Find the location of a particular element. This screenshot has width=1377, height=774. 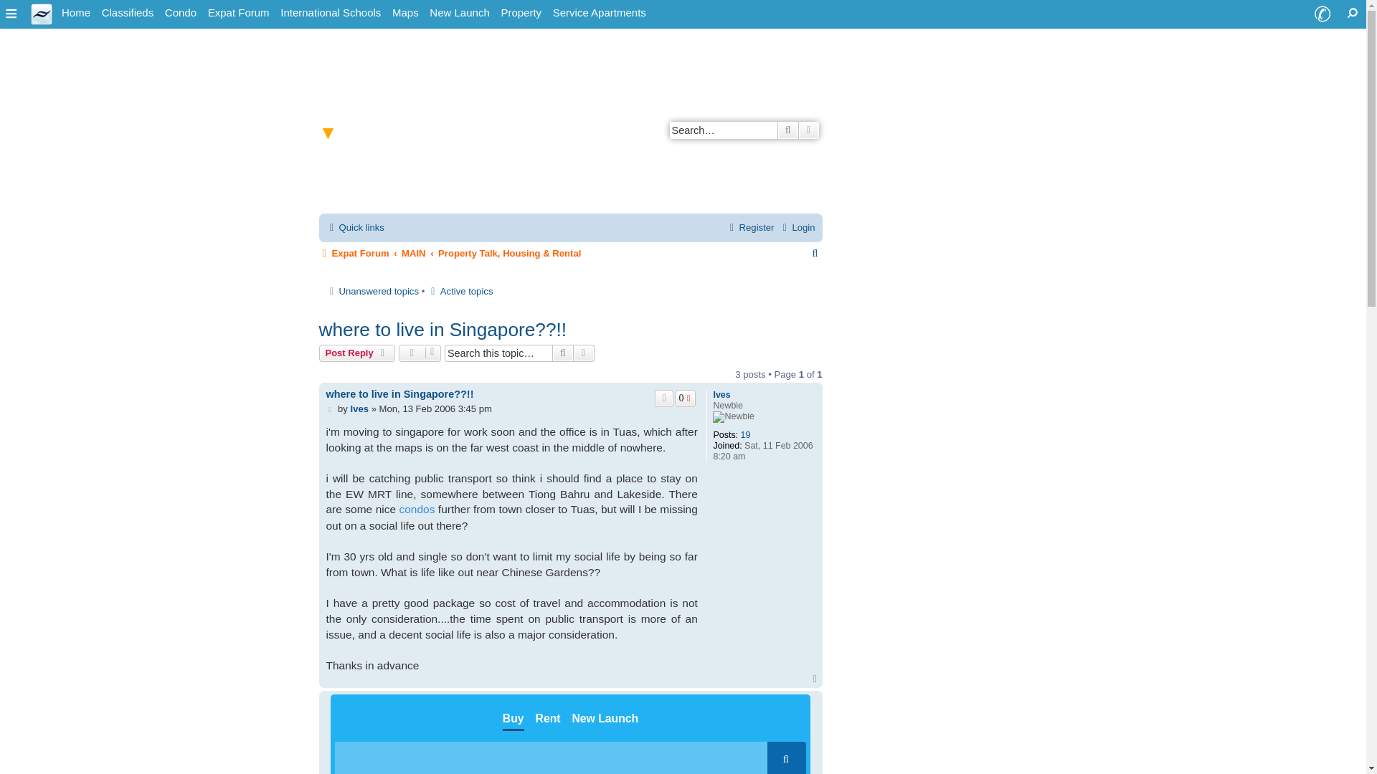

Singapore Service Apartments is located at coordinates (599, 13).